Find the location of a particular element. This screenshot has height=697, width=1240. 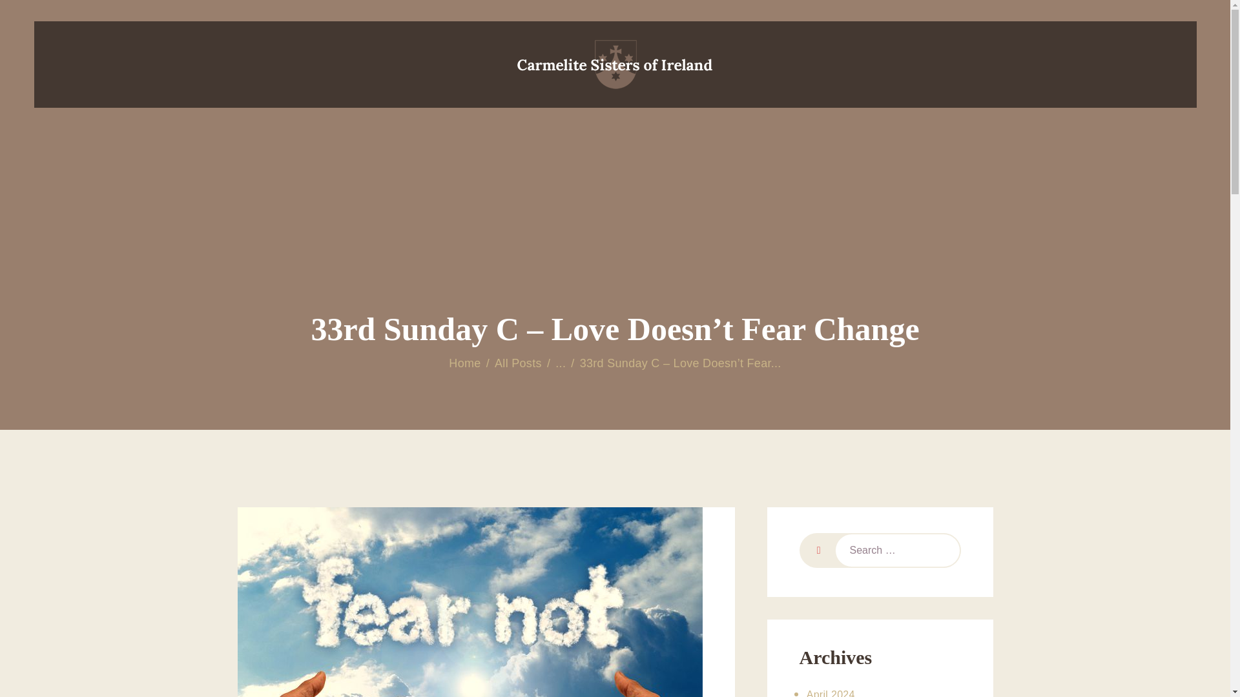

Search is located at coordinates (817, 551).